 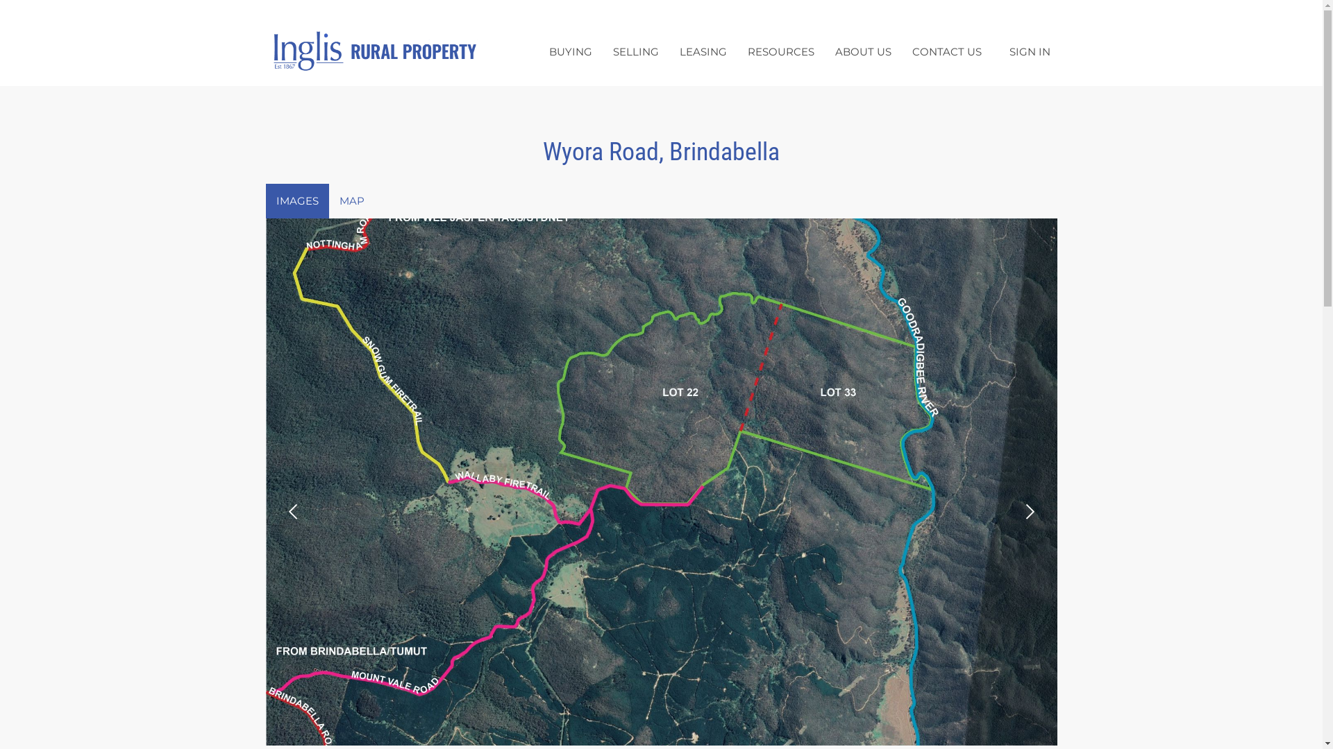 I want to click on prev, so click(x=294, y=512).